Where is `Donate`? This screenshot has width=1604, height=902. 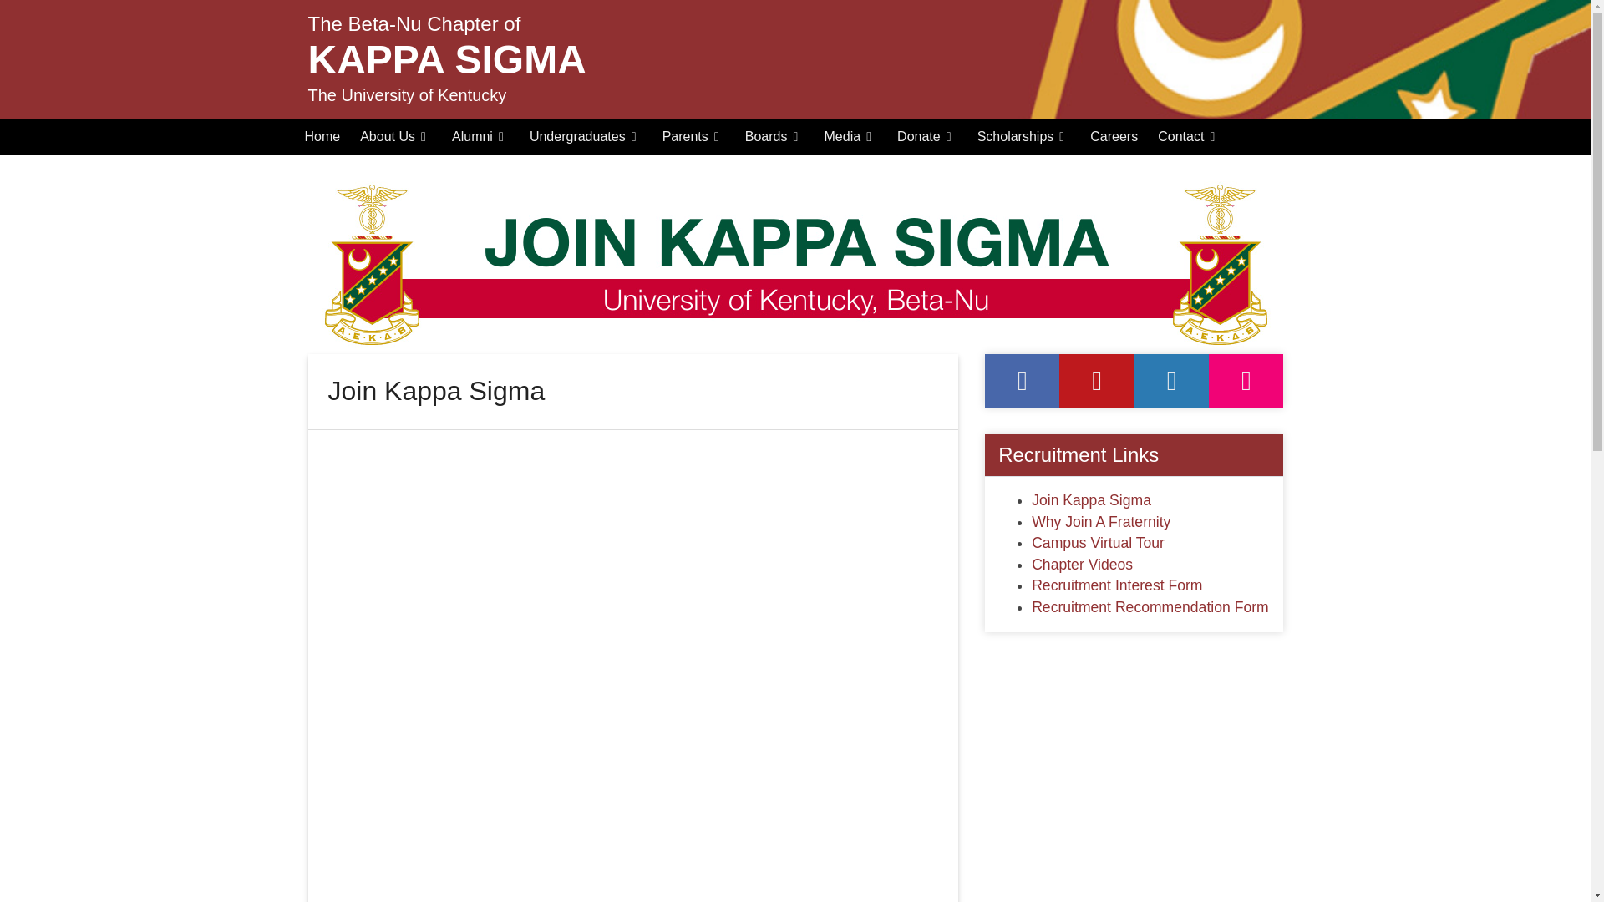 Donate is located at coordinates (926, 136).